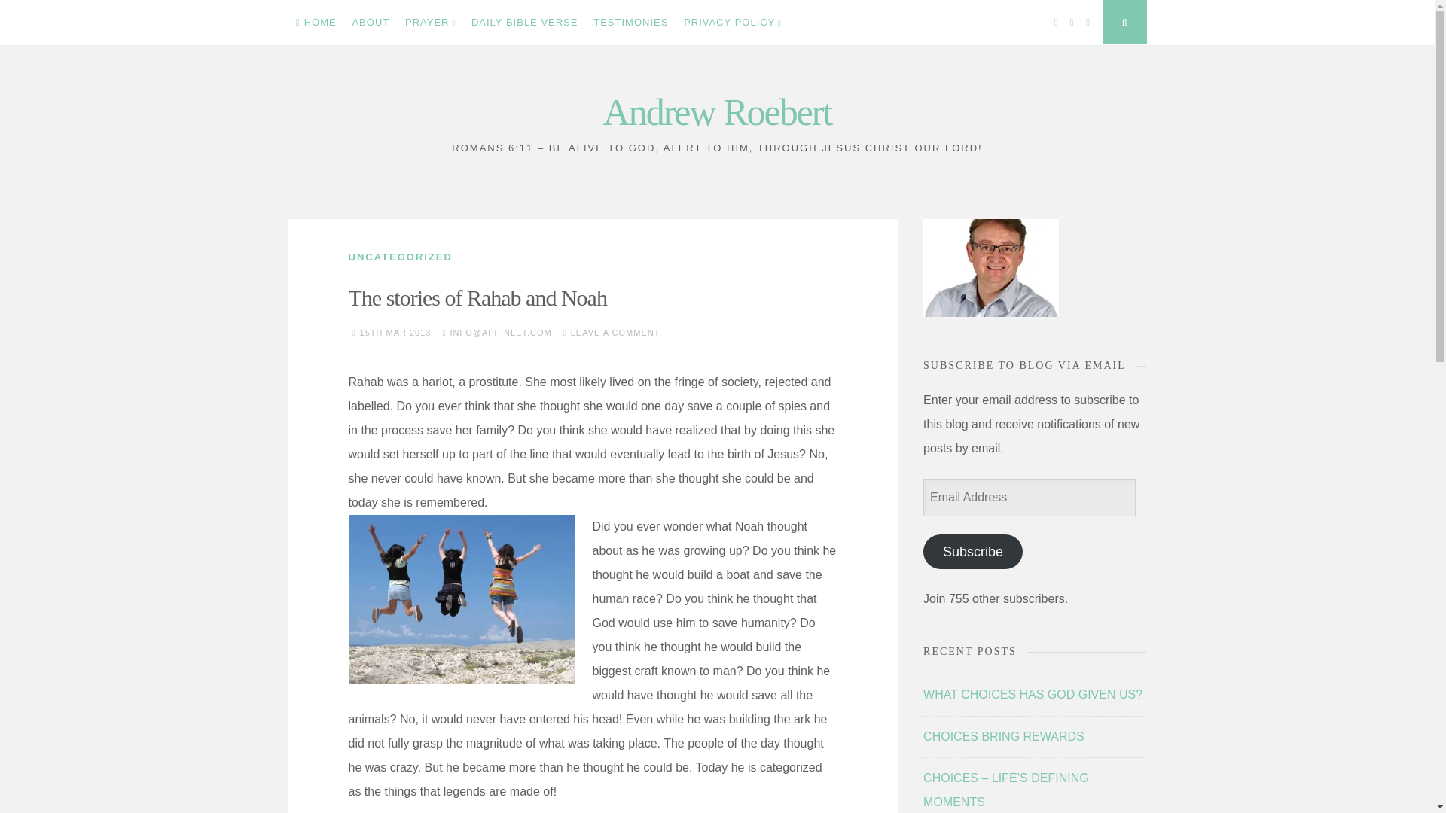 The width and height of the screenshot is (1446, 813). I want to click on ABOUT, so click(371, 23).